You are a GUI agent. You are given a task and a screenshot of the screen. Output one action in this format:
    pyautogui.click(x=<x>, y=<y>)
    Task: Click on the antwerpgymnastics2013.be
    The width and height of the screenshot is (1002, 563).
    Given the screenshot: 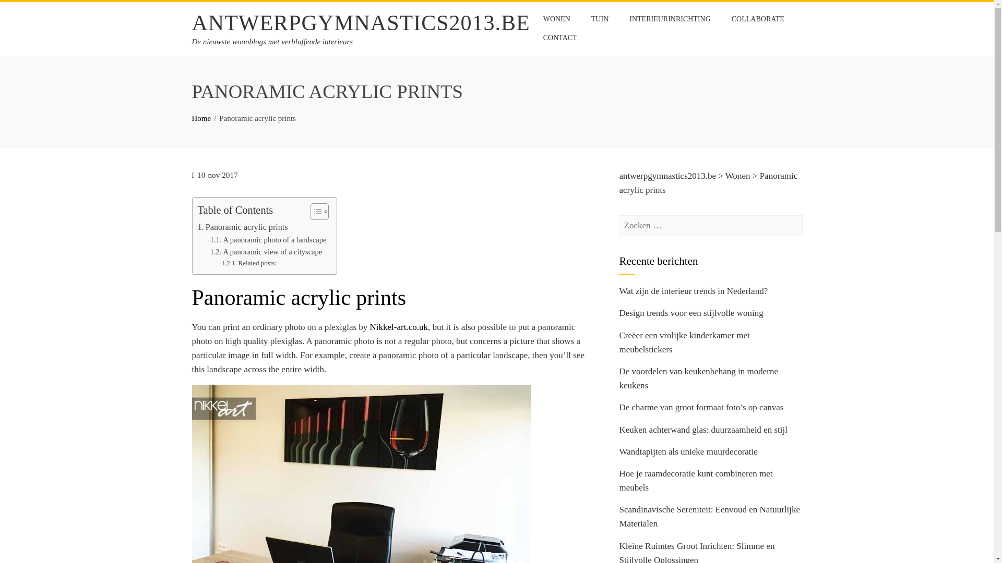 What is the action you would take?
    pyautogui.click(x=667, y=176)
    